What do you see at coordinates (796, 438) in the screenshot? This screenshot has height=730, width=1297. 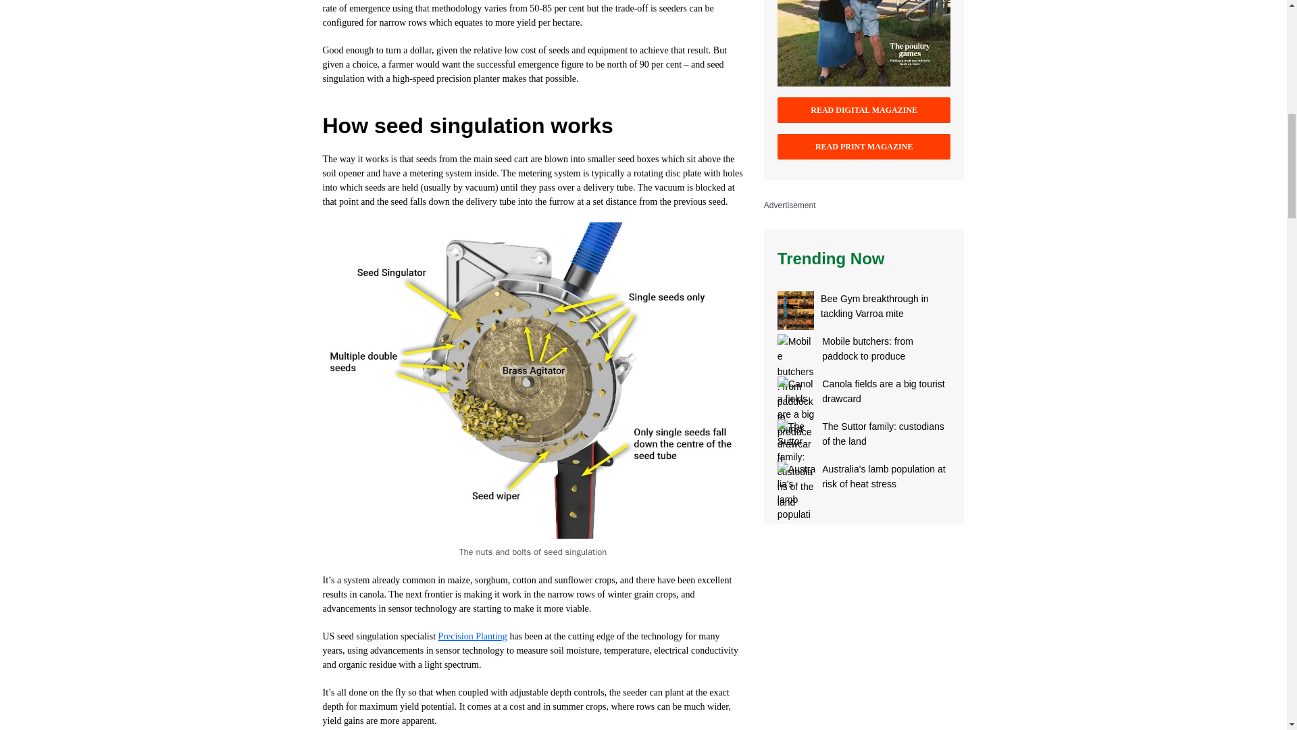 I see `The Suttor family: custodians of the land` at bounding box center [796, 438].